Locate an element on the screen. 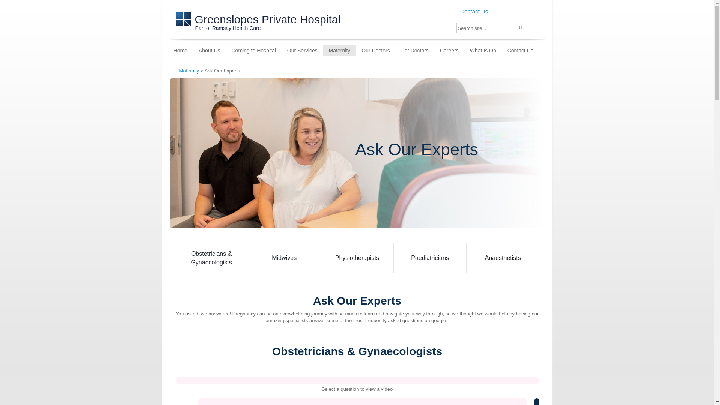  About Us is located at coordinates (209, 50).